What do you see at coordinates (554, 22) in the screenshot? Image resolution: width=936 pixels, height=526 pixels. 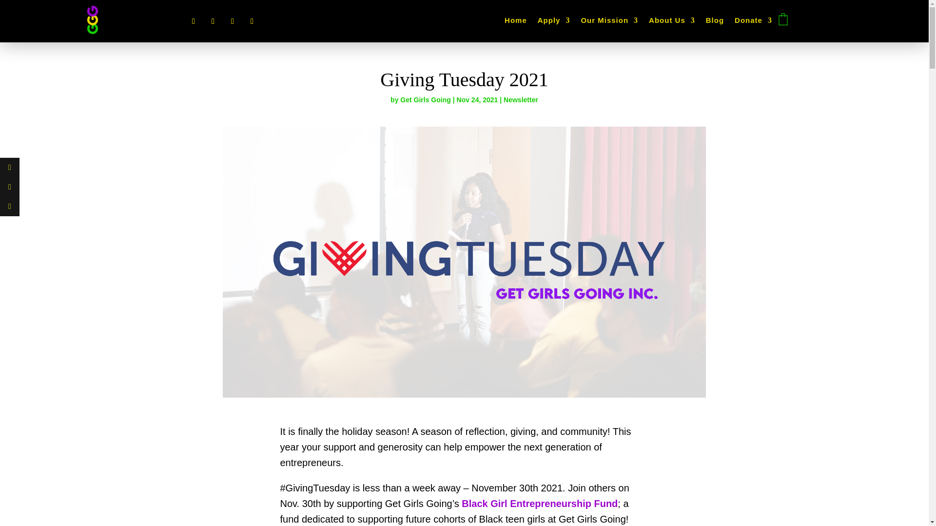 I see `Apply` at bounding box center [554, 22].